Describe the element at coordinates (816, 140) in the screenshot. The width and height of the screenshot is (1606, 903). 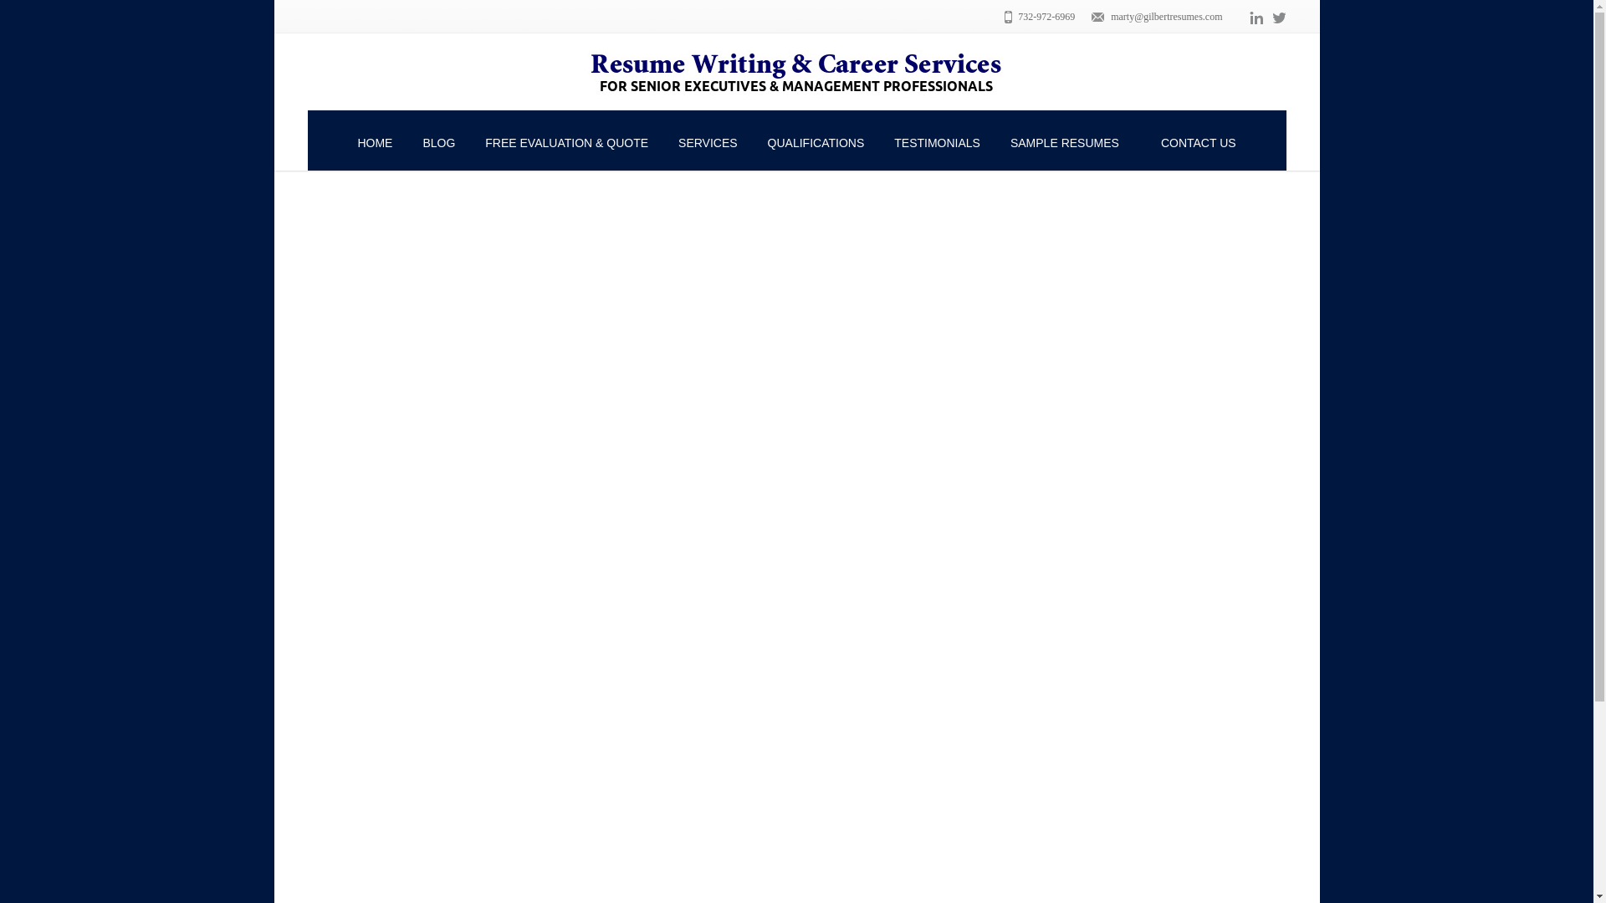
I see `QUALIFICATIONS` at that location.